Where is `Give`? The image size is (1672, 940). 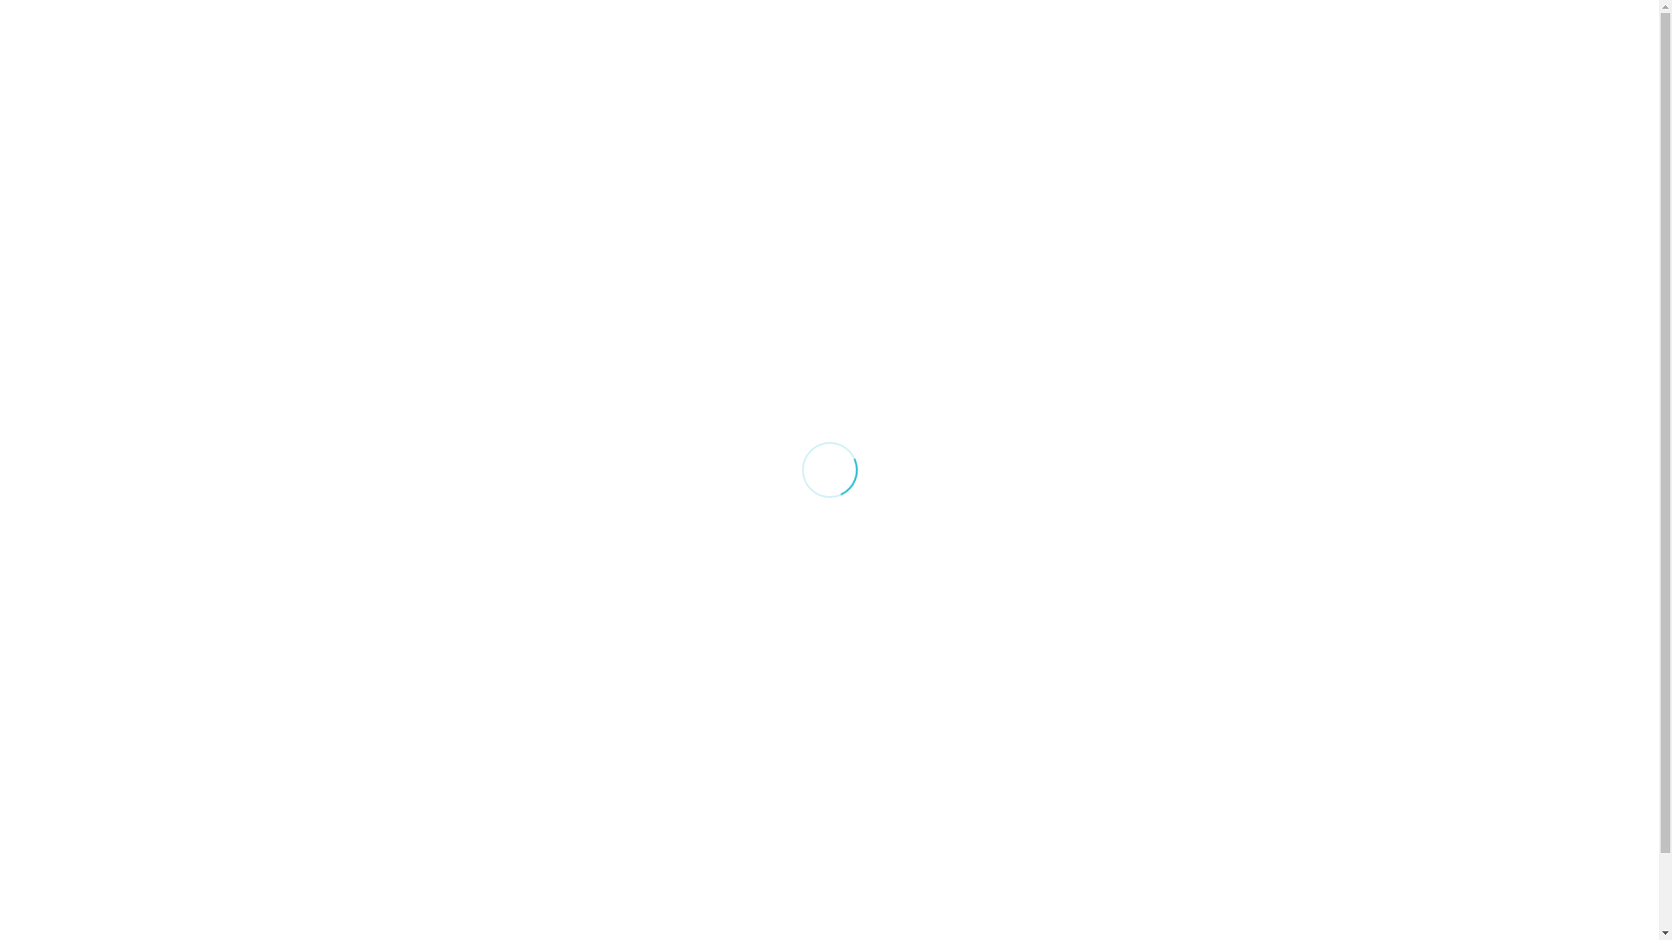
Give is located at coordinates (1298, 52).